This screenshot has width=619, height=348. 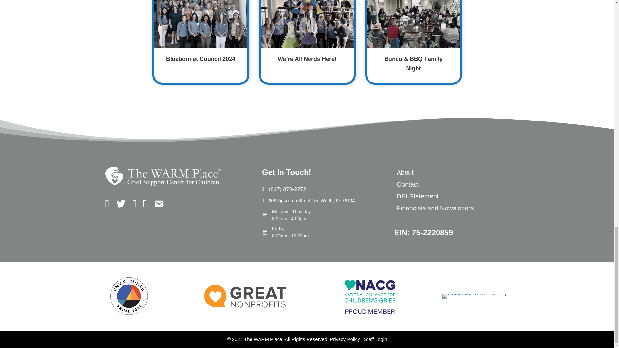 What do you see at coordinates (245, 296) in the screenshot?
I see `great-nonprofits-logo` at bounding box center [245, 296].